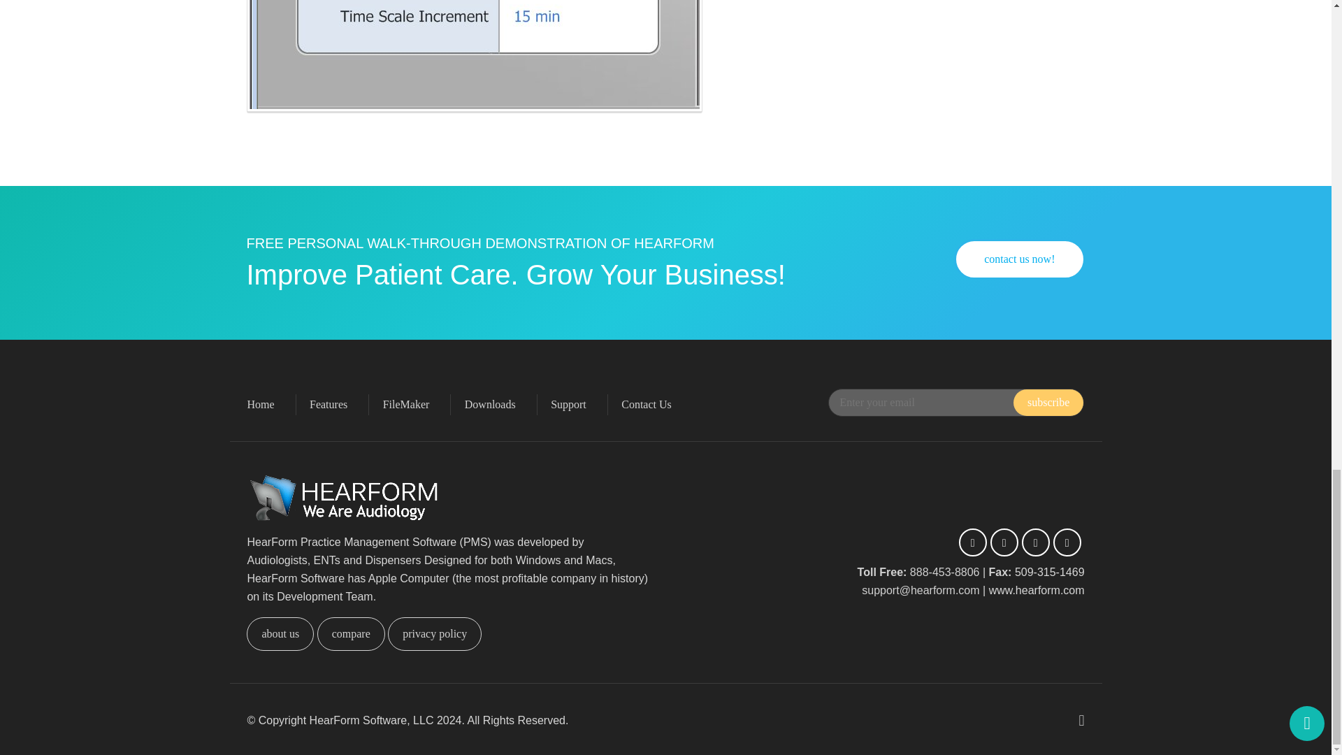 This screenshot has height=755, width=1342. I want to click on Find us on Twitter, so click(1004, 542).